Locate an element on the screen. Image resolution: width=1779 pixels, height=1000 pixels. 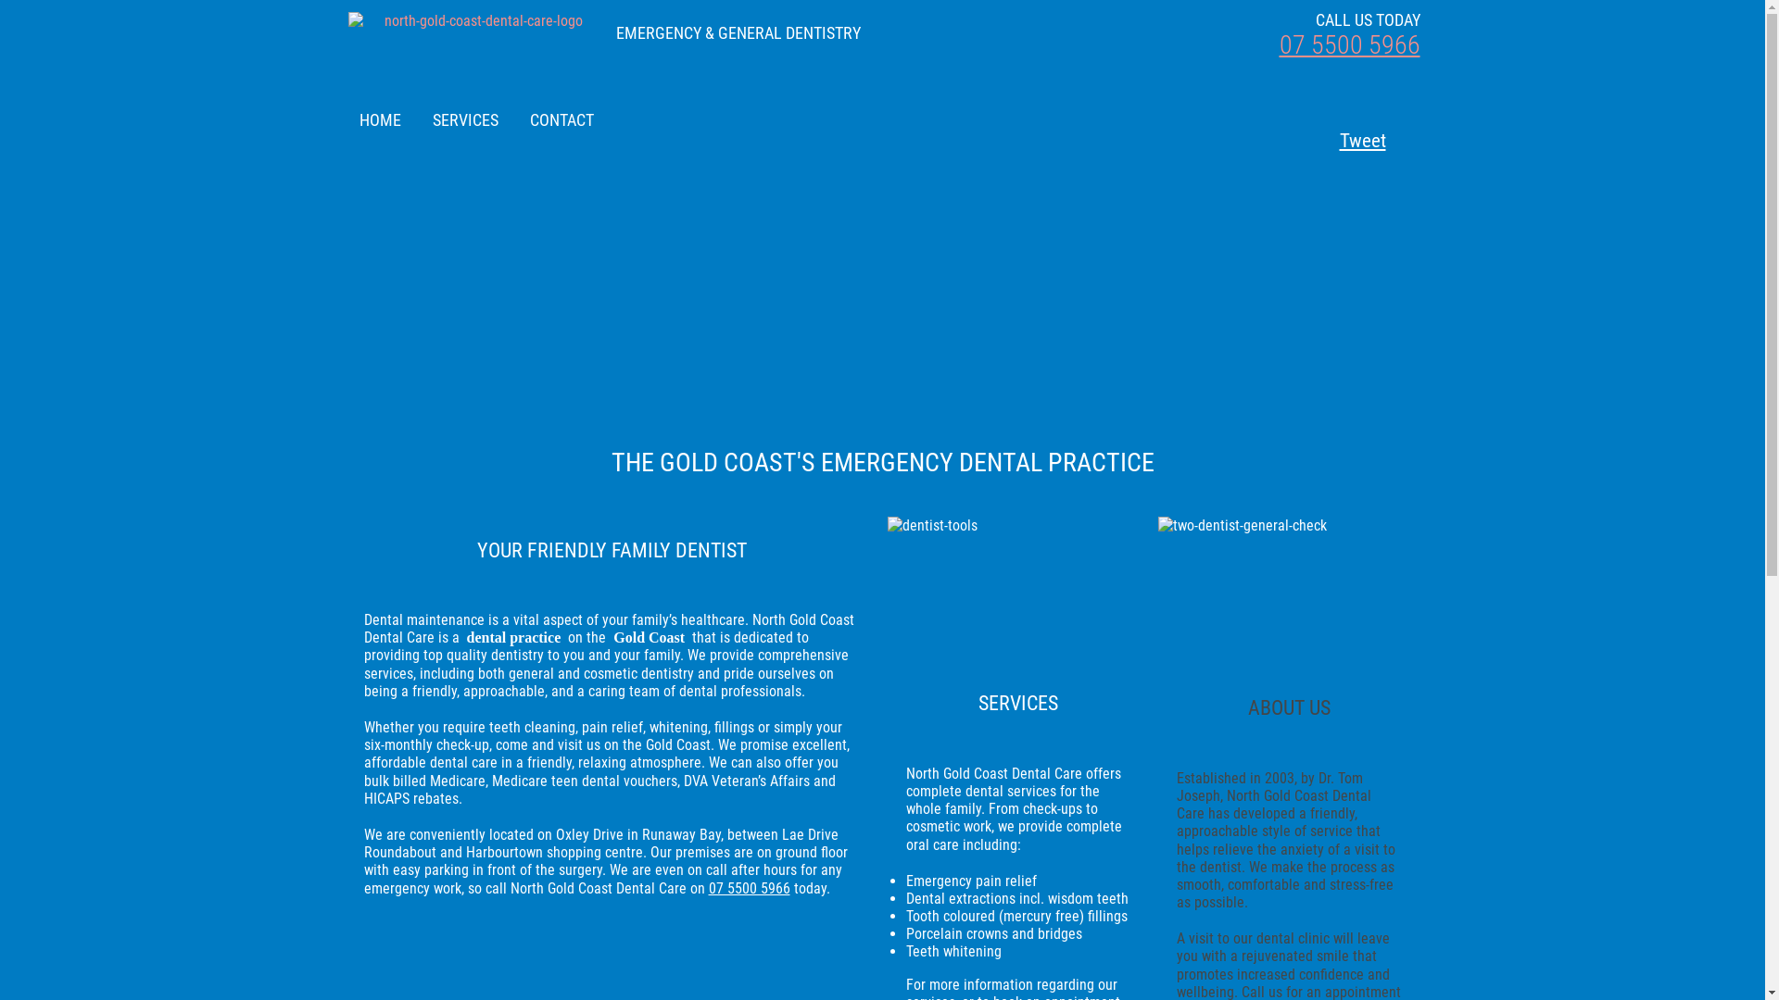
two-dentist-general-check is located at coordinates (1290, 594).